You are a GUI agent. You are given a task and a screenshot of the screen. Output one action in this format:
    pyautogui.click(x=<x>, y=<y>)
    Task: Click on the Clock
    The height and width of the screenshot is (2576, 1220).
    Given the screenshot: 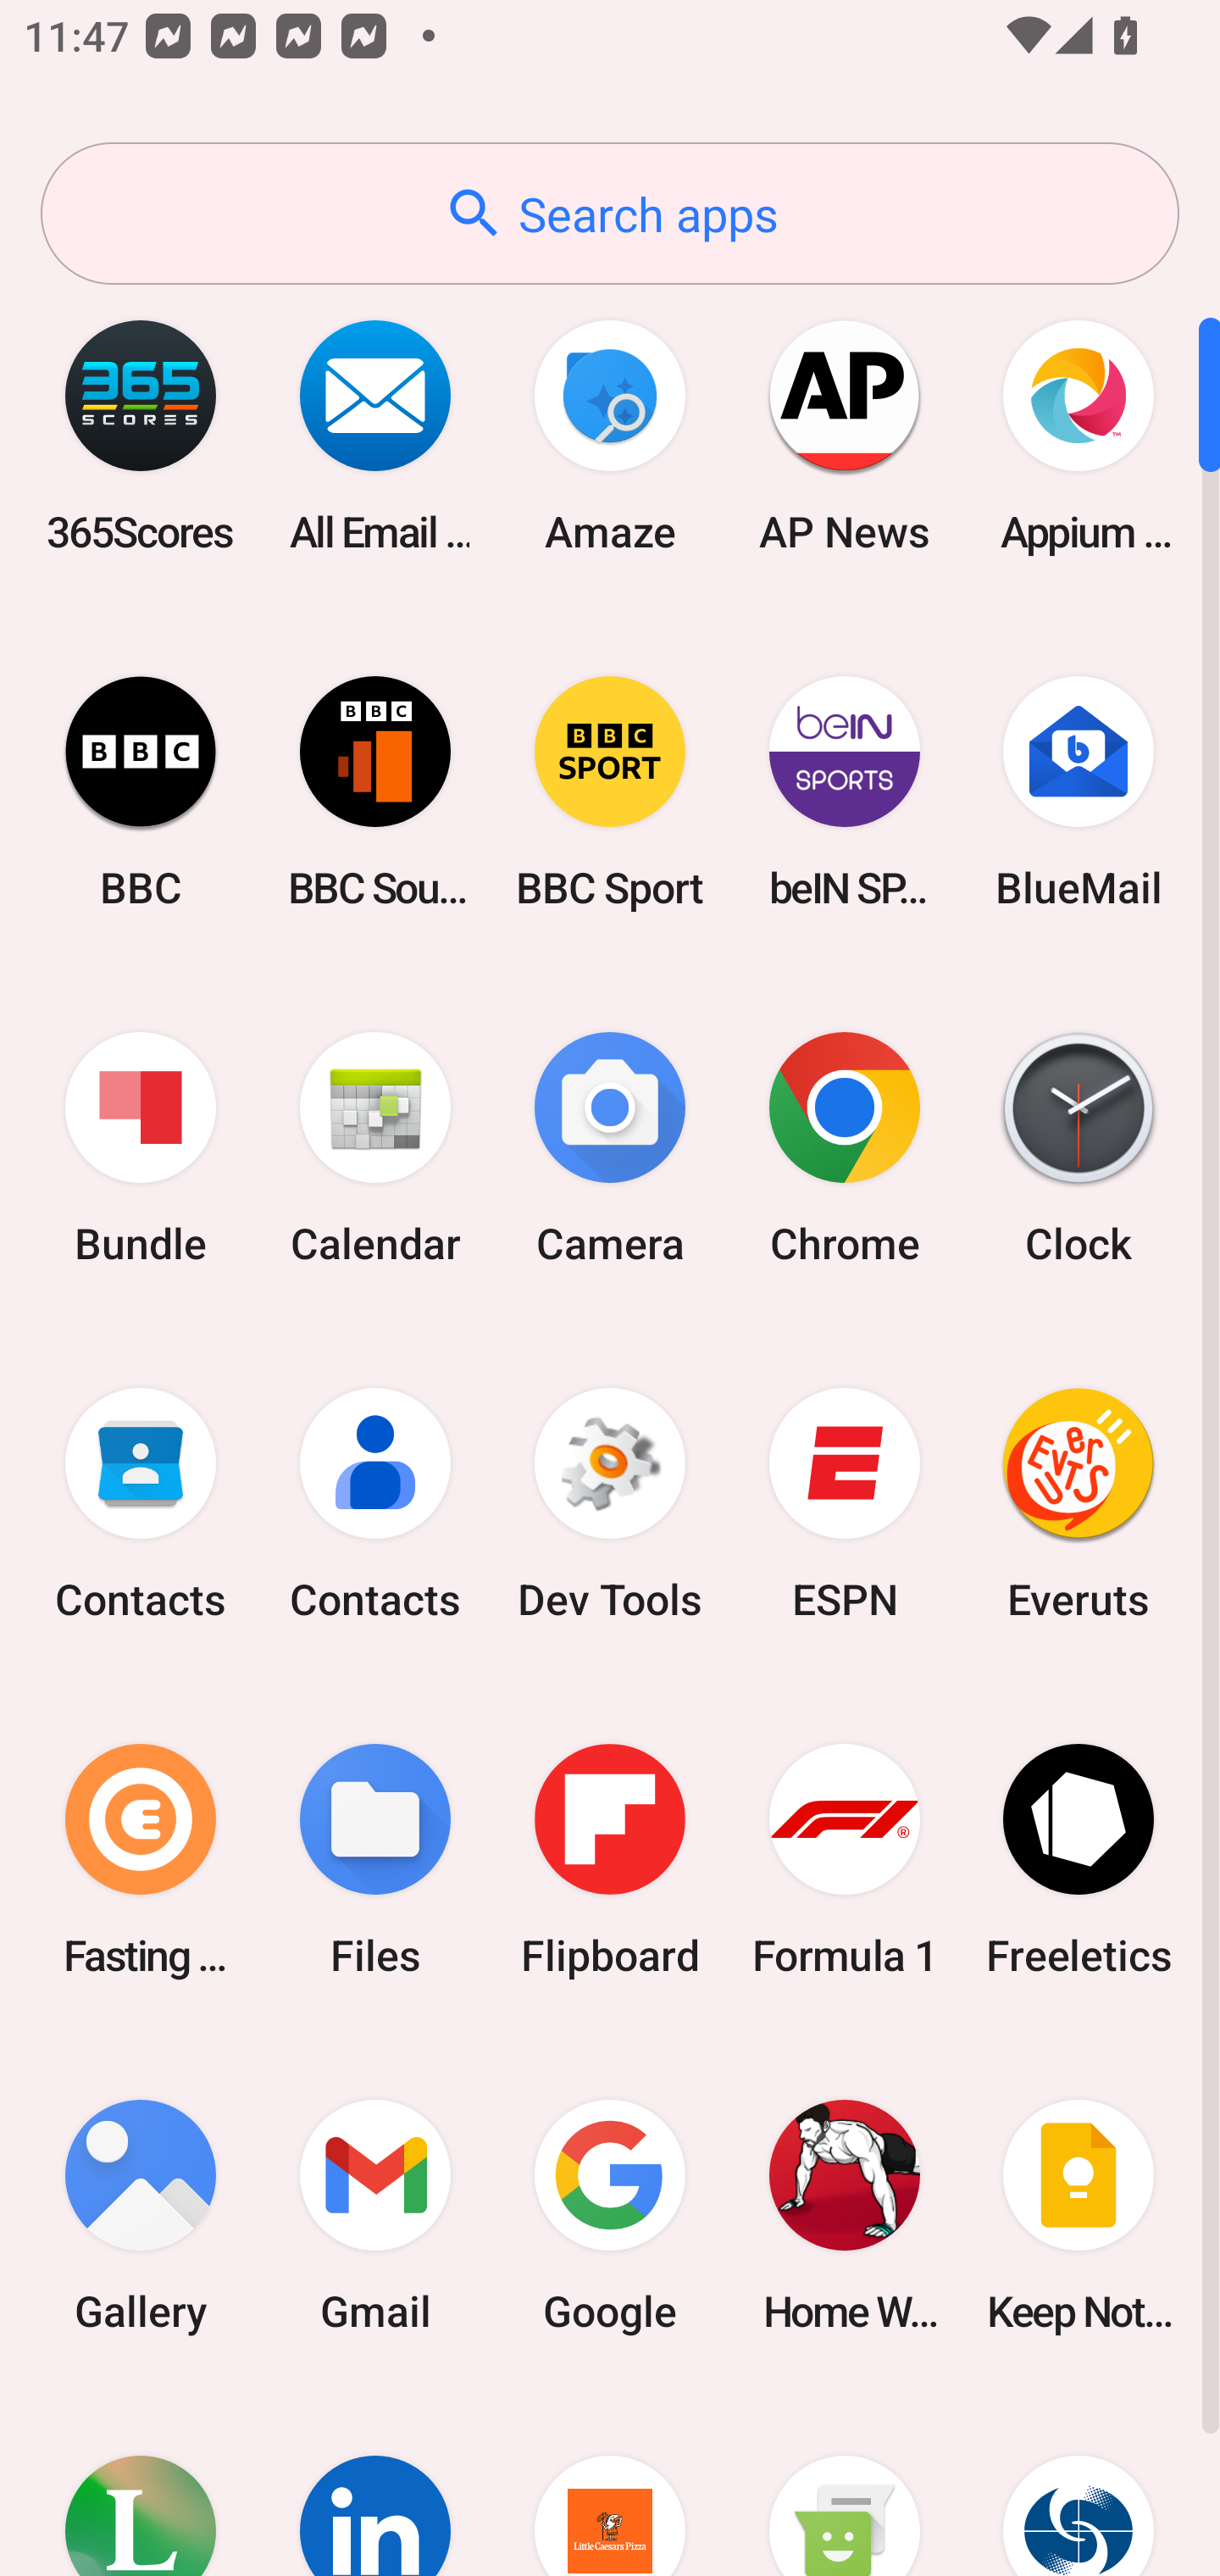 What is the action you would take?
    pyautogui.click(x=1079, y=1149)
    